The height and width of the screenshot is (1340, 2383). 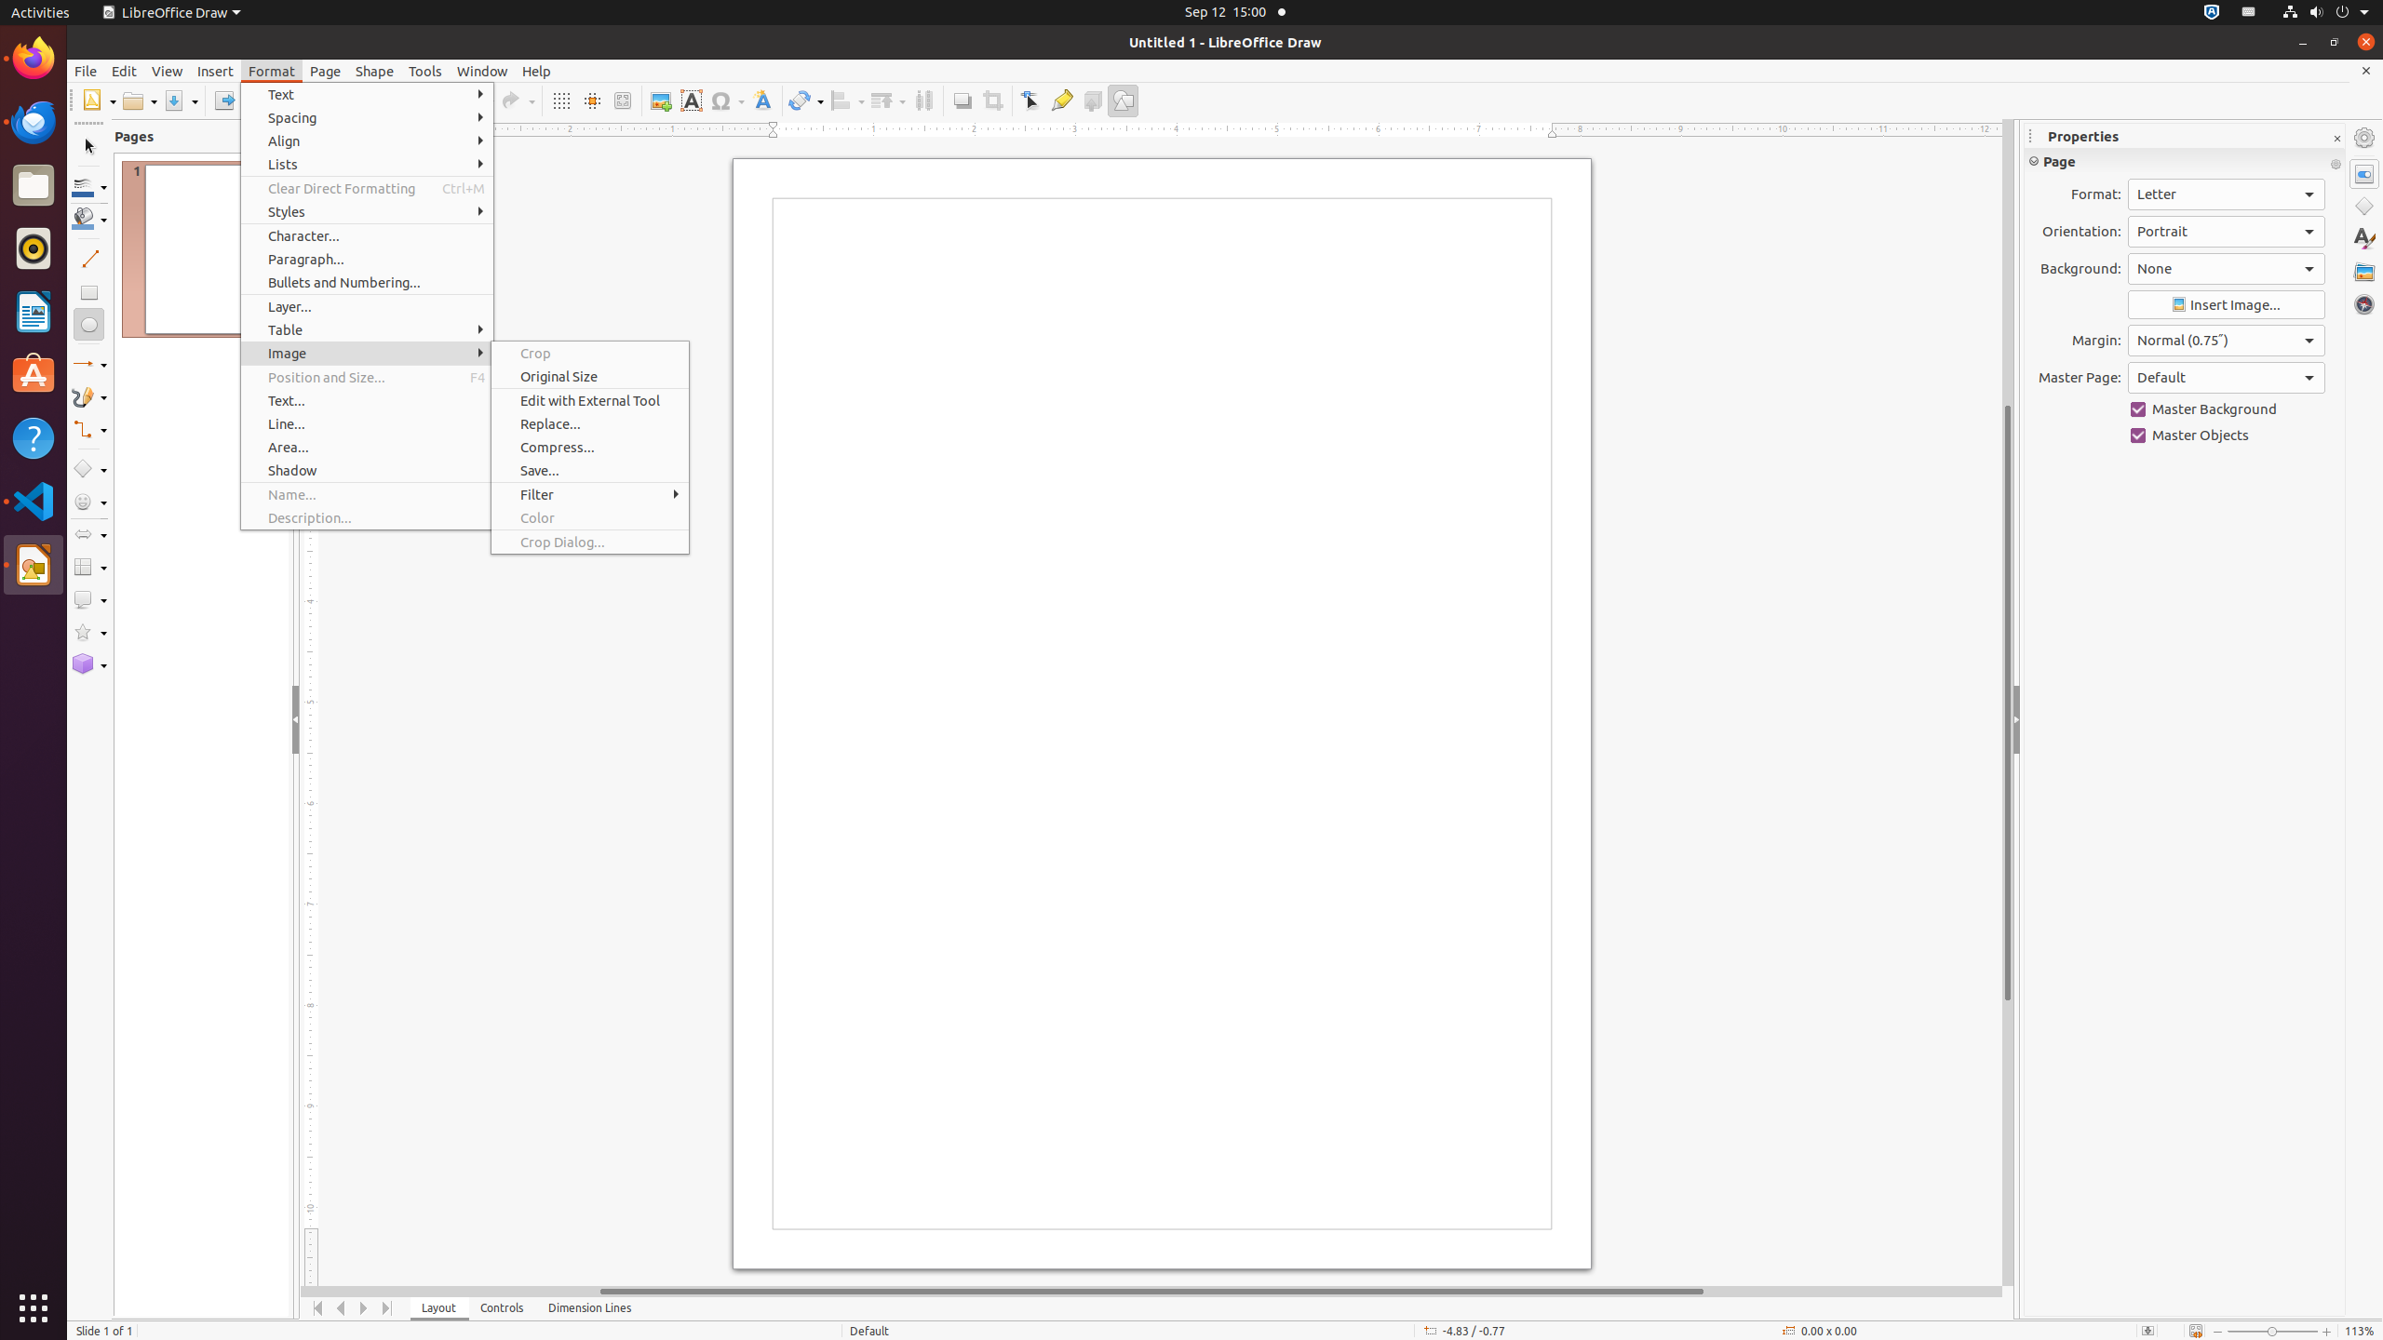 I want to click on Original Size, so click(x=590, y=376).